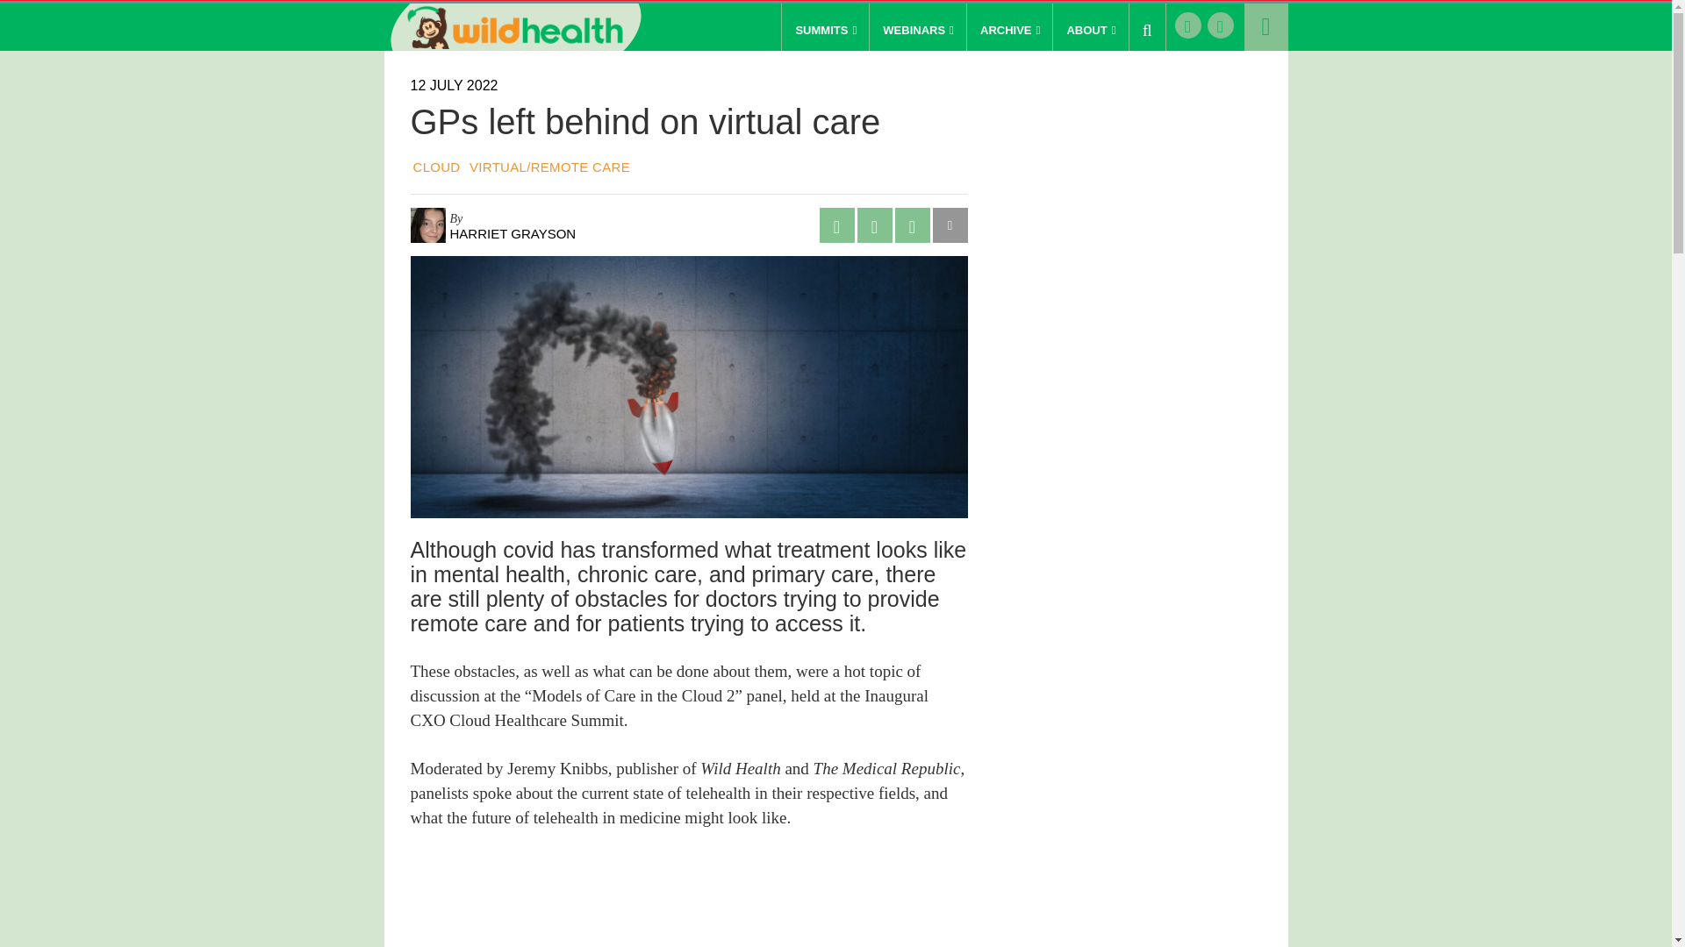  What do you see at coordinates (823, 30) in the screenshot?
I see `SUMMITS` at bounding box center [823, 30].